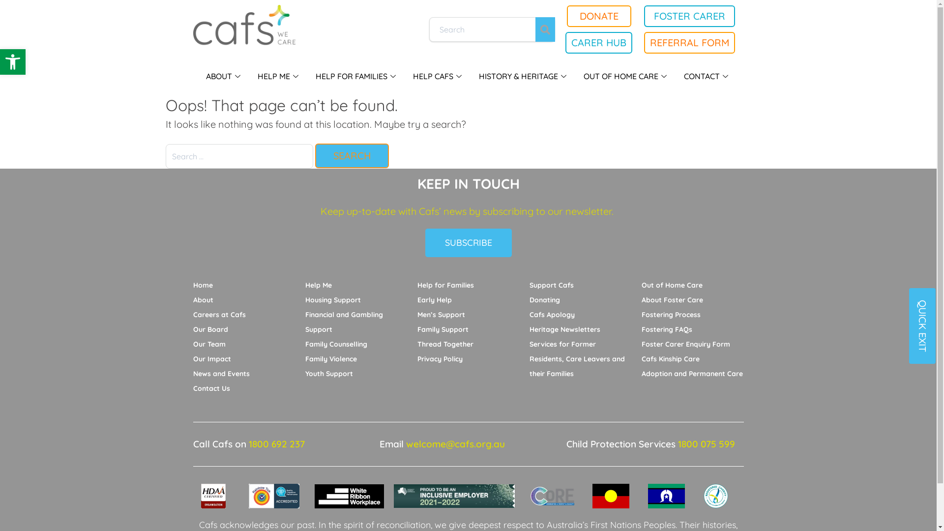 The width and height of the screenshot is (944, 531). What do you see at coordinates (672, 300) in the screenshot?
I see `About Foster Care` at bounding box center [672, 300].